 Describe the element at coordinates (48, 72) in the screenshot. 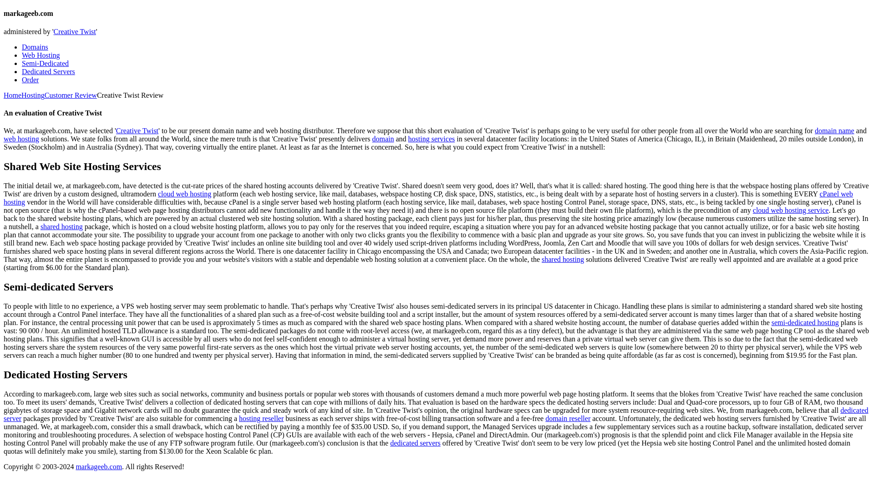

I see `Dedicated Servers` at that location.